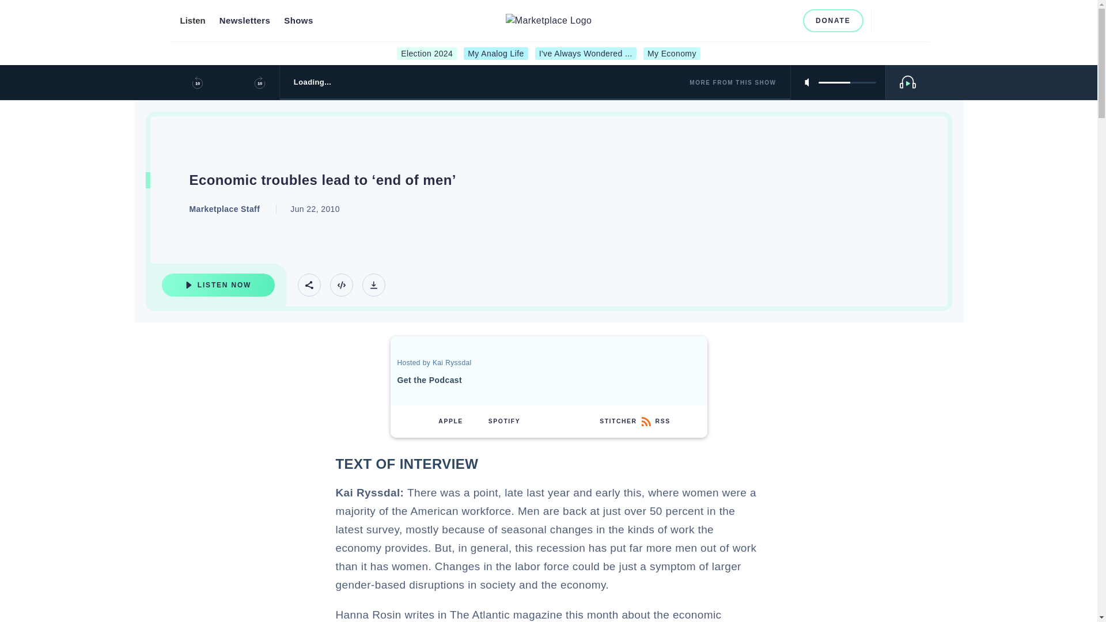 This screenshot has height=622, width=1106. I want to click on Playback 10 Seconds, so click(197, 82).